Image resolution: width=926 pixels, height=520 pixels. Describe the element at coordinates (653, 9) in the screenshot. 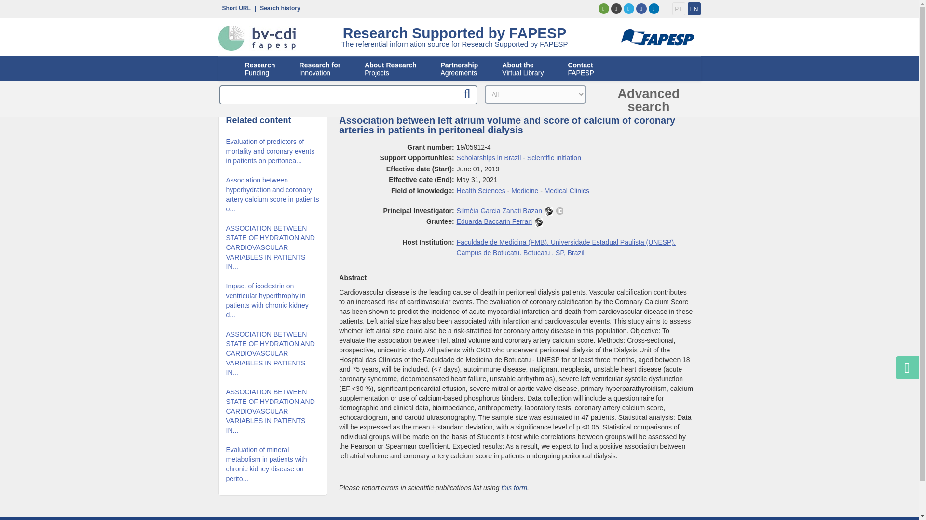

I see `LinkedIn` at that location.